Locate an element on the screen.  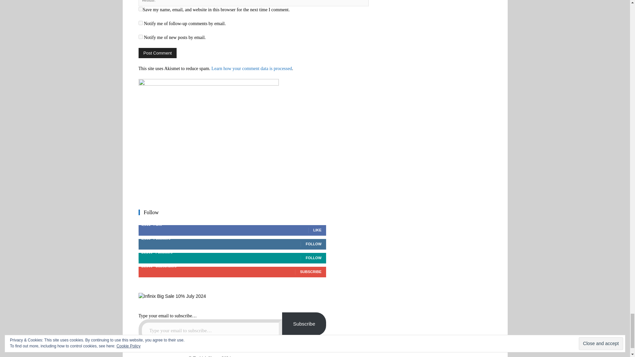
subscribe is located at coordinates (140, 22).